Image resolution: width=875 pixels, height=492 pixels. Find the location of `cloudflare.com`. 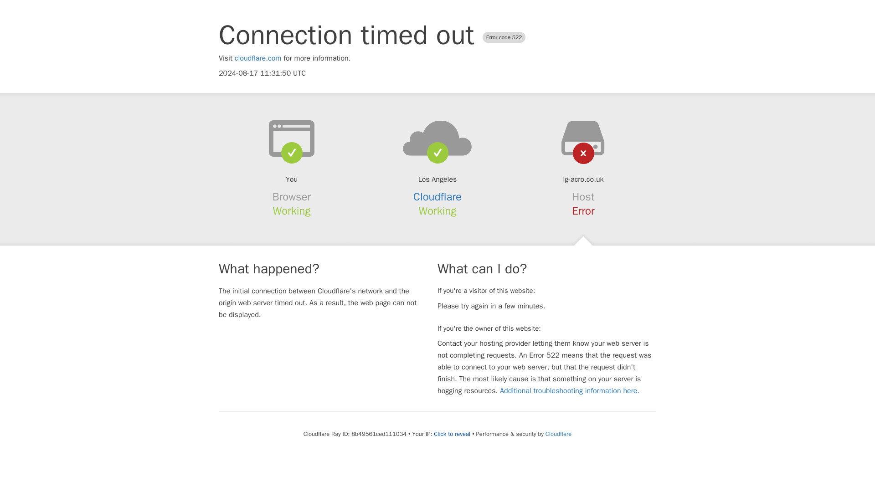

cloudflare.com is located at coordinates (258, 58).